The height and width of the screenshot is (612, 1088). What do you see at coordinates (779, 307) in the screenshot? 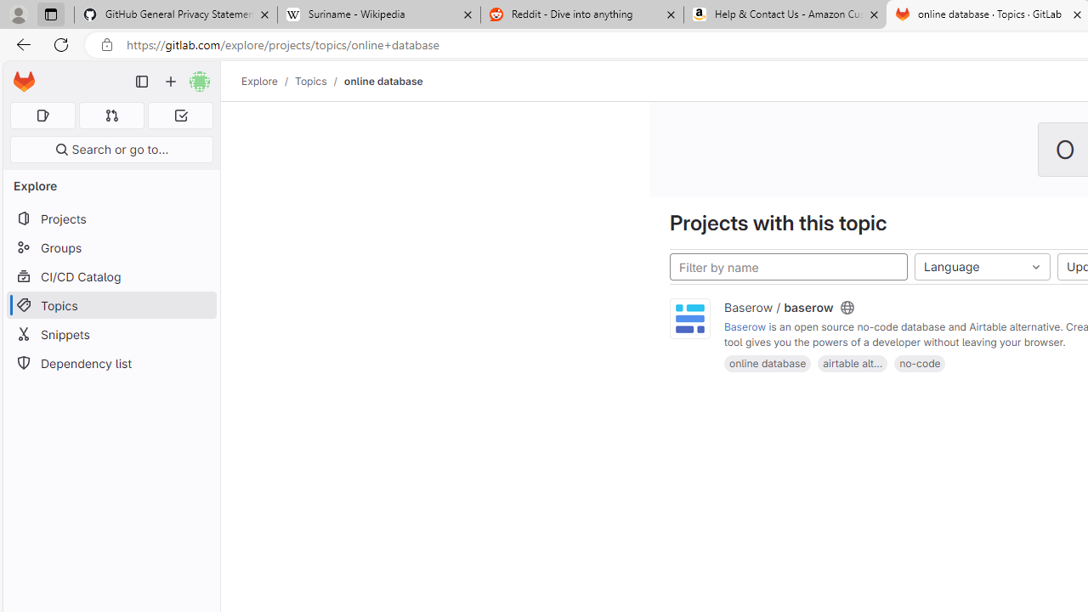
I see `Baserow / baserow` at bounding box center [779, 307].